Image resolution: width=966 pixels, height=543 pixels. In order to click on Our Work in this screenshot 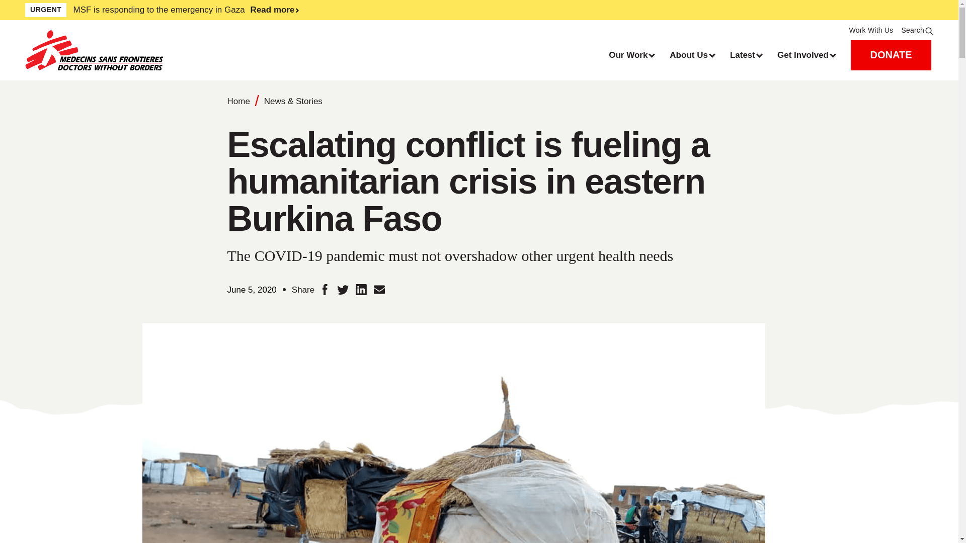, I will do `click(631, 55)`.